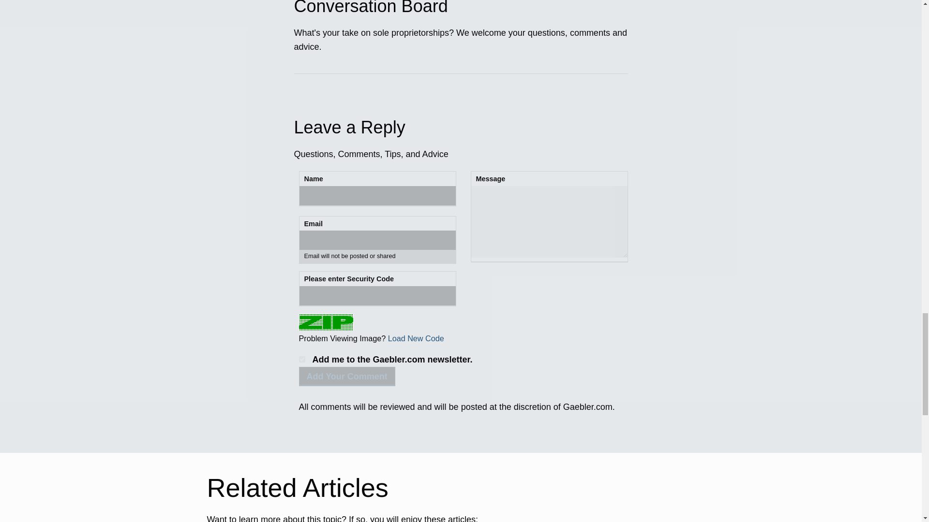 This screenshot has width=929, height=522. I want to click on Add Your Comment, so click(347, 377).